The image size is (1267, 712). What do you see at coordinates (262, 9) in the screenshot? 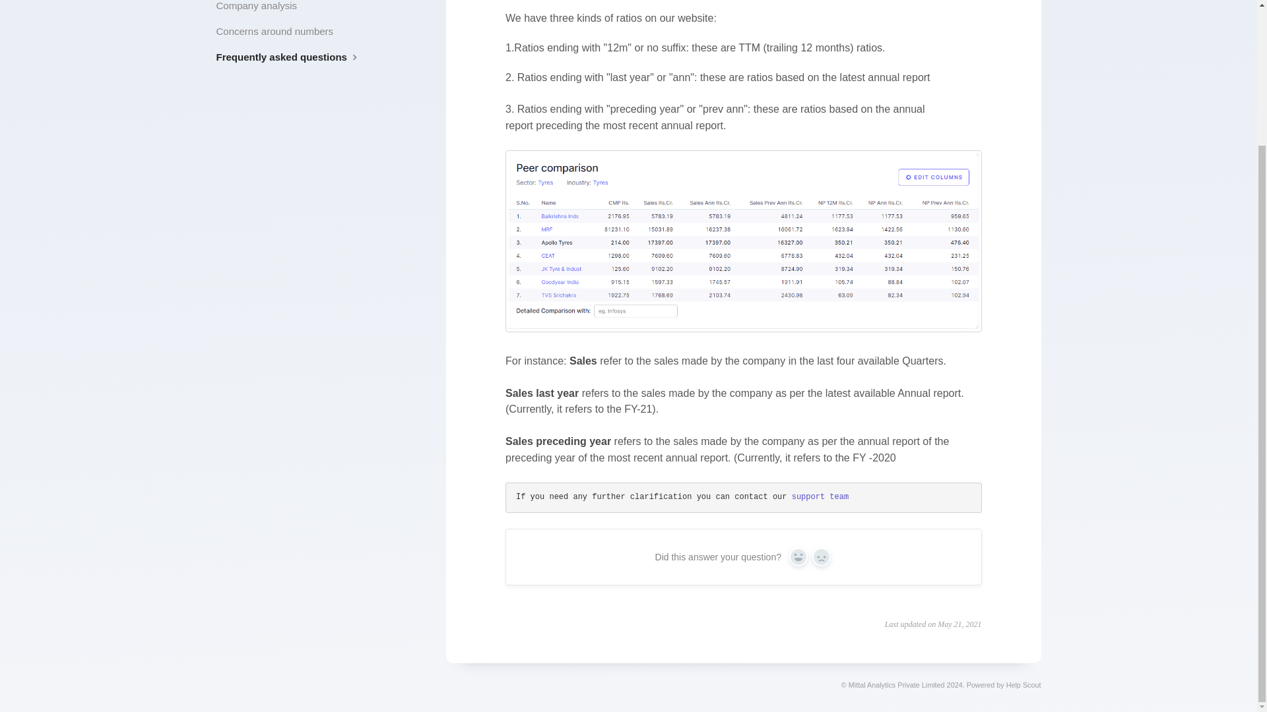
I see `Company analysis` at bounding box center [262, 9].